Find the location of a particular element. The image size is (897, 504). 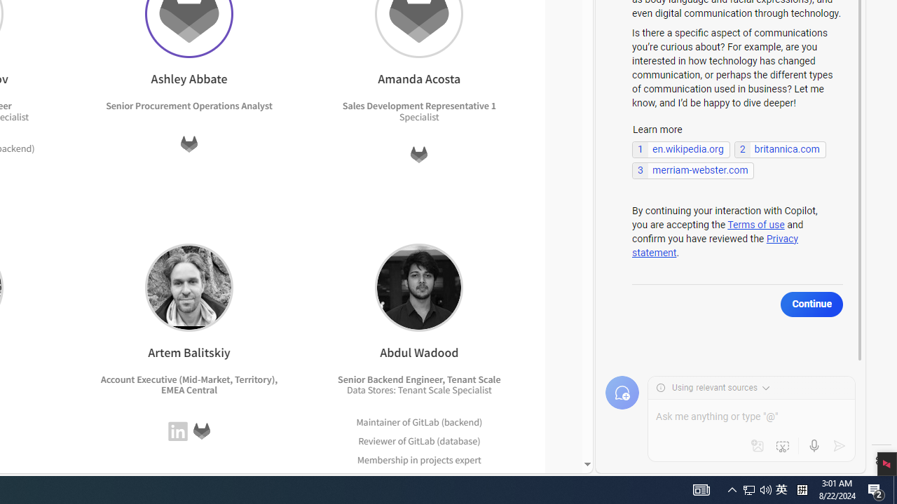

Account Executive (Mid-Market, Territory), EMEA Central is located at coordinates (189, 385).